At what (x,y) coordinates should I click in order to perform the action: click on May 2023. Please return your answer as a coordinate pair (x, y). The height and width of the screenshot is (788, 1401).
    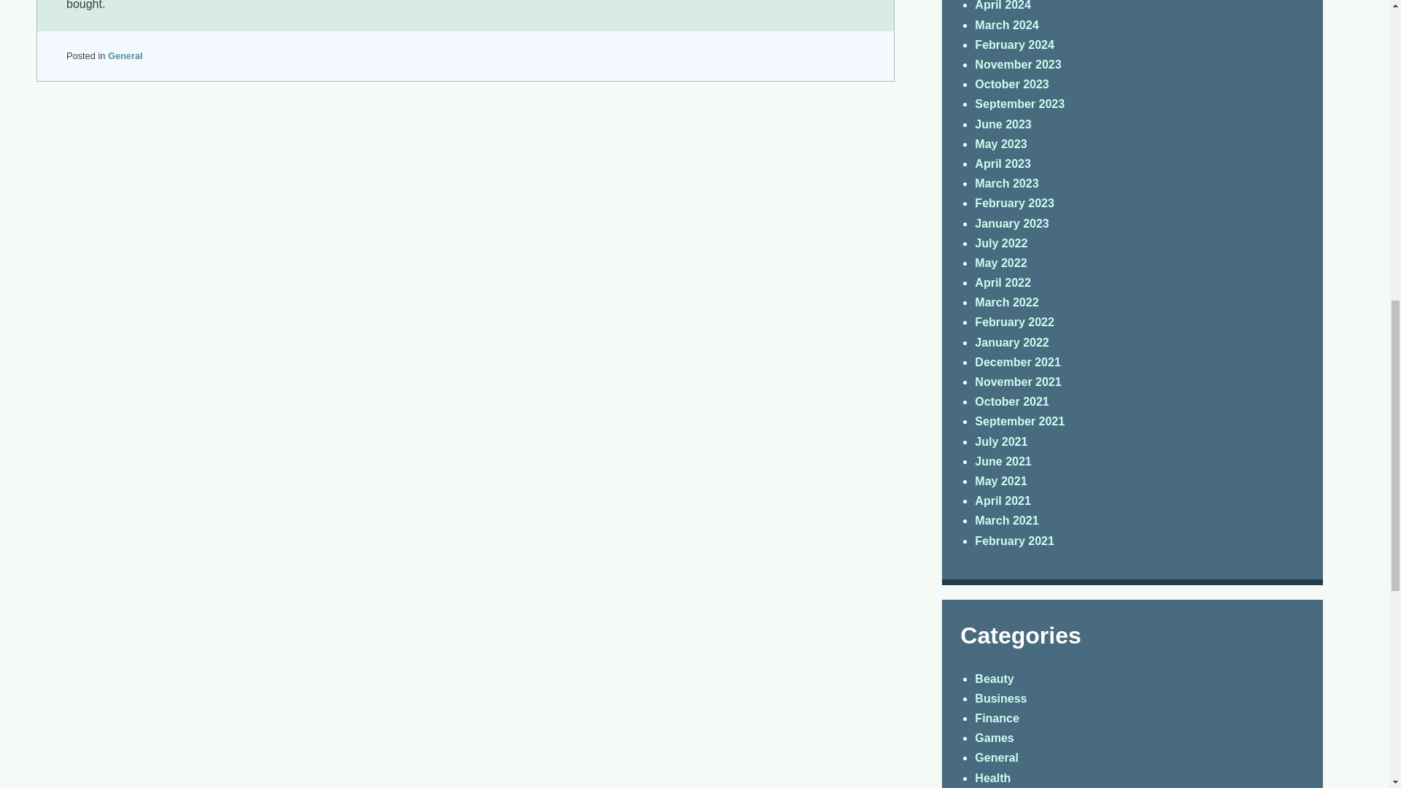
    Looking at the image, I should click on (1001, 144).